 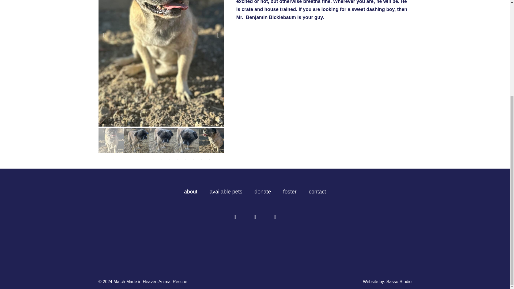 What do you see at coordinates (201, 159) in the screenshot?
I see `12` at bounding box center [201, 159].